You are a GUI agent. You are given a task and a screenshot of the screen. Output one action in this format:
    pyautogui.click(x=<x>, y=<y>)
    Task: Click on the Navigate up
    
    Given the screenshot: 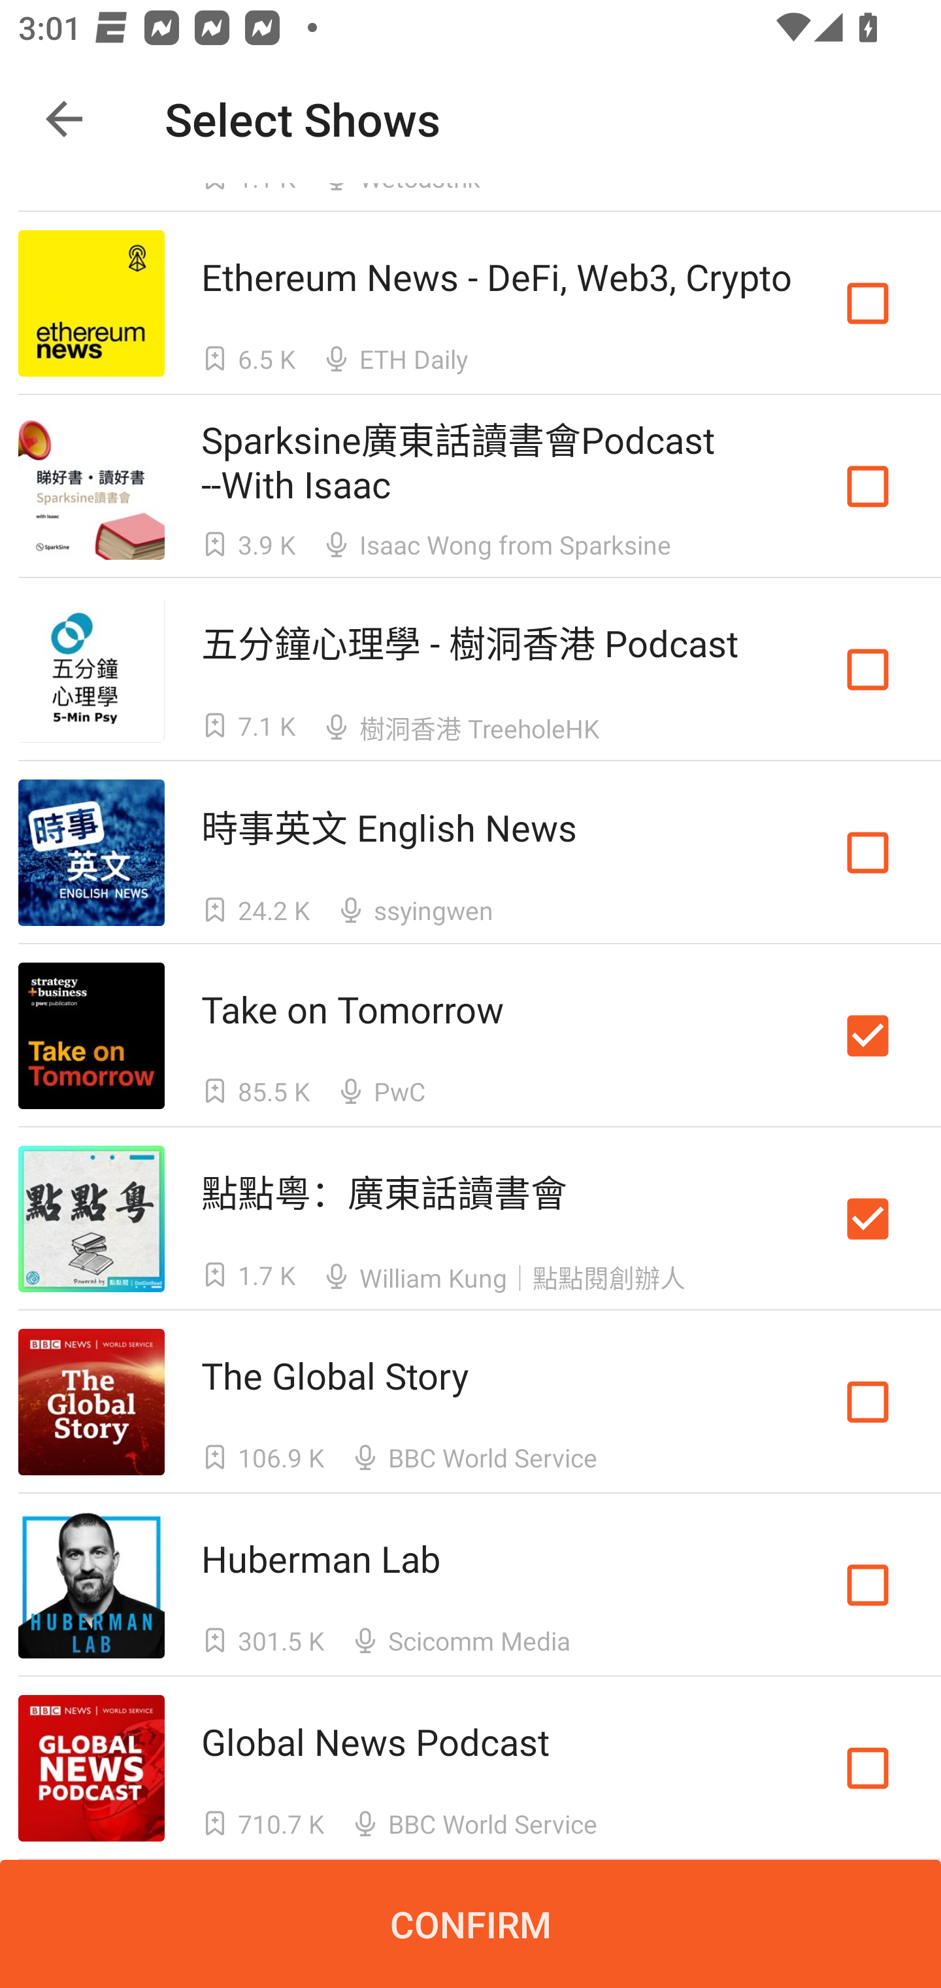 What is the action you would take?
    pyautogui.click(x=64, y=119)
    